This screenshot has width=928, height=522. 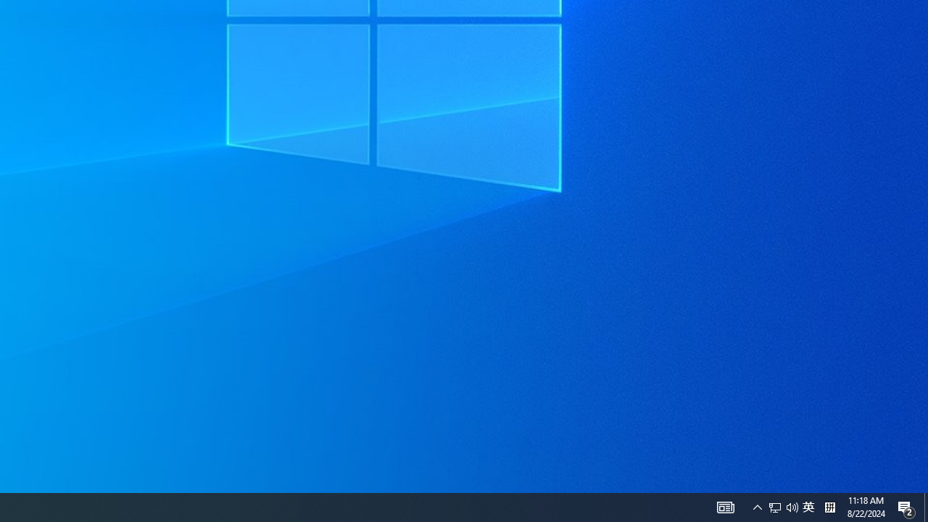 I want to click on Q2790: 100%, so click(x=829, y=507).